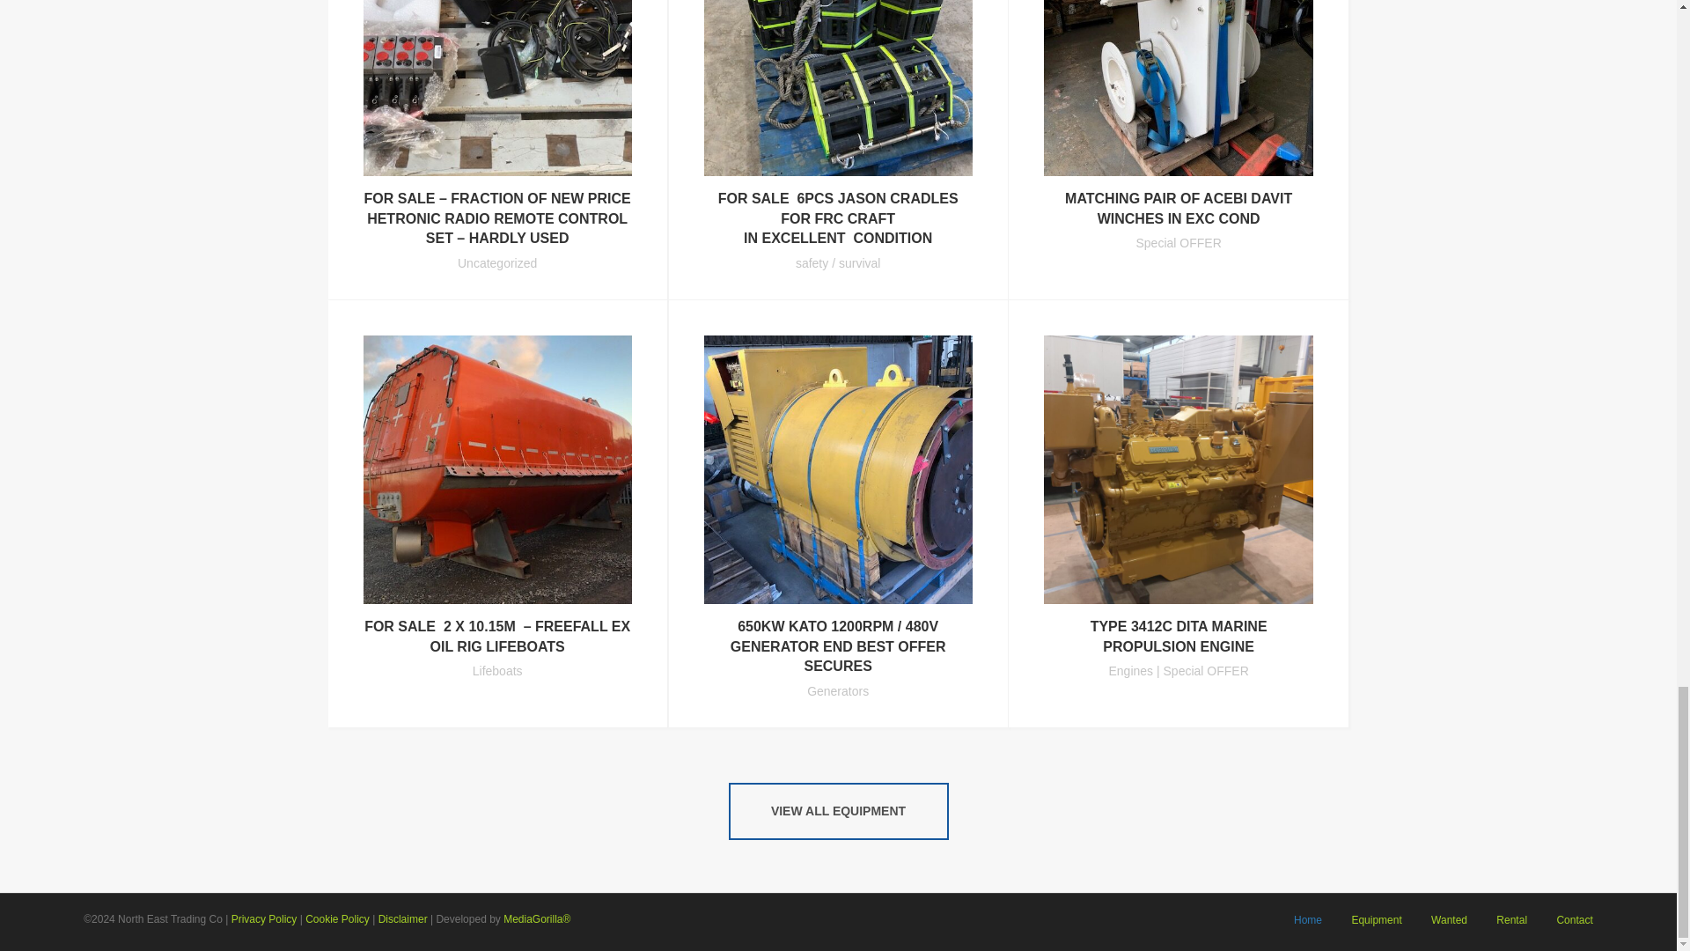 Image resolution: width=1690 pixels, height=951 pixels. What do you see at coordinates (1178, 208) in the screenshot?
I see `matching pair of ACEBI davit winches in exc cond` at bounding box center [1178, 208].